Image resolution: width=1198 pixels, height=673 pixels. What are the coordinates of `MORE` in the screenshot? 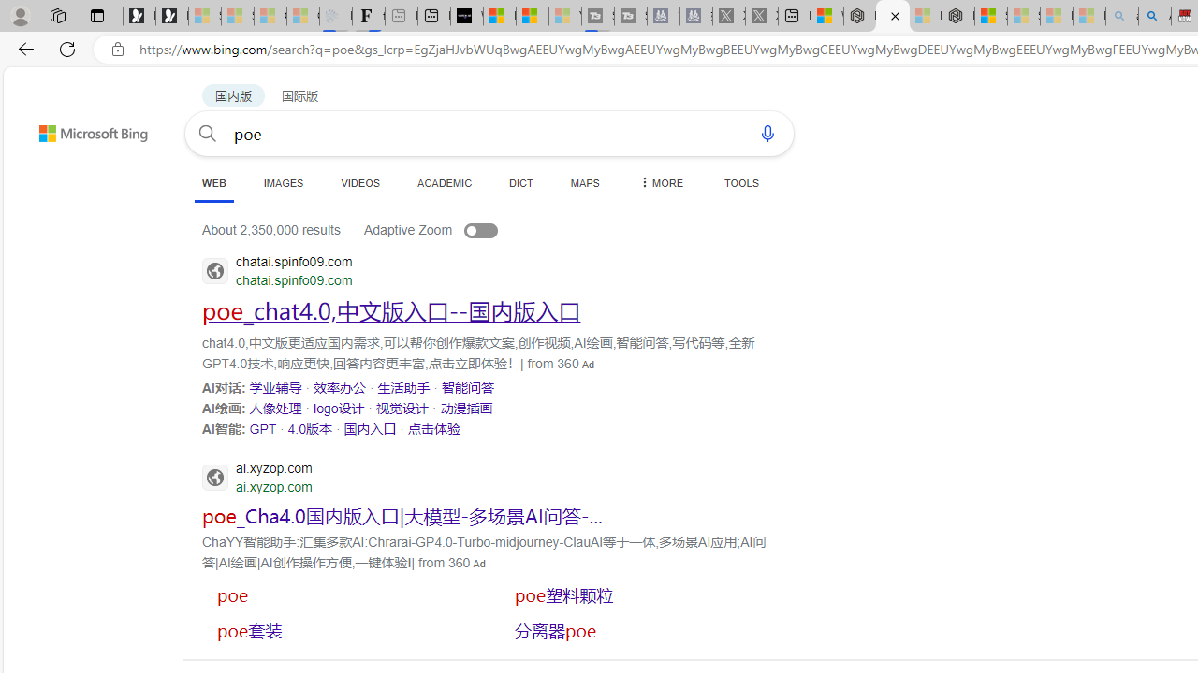 It's located at (660, 182).